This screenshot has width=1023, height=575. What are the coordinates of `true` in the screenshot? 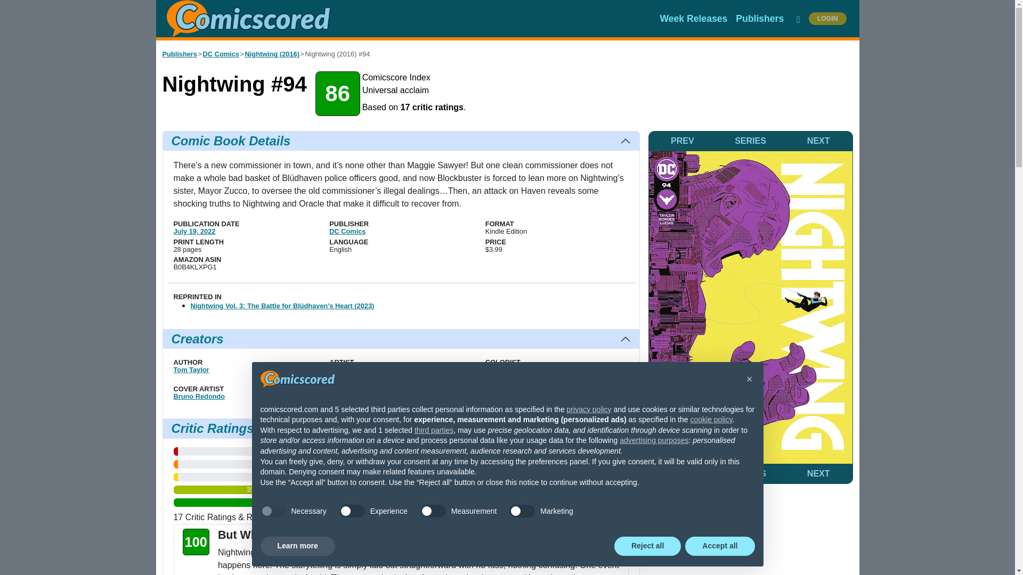 It's located at (272, 511).